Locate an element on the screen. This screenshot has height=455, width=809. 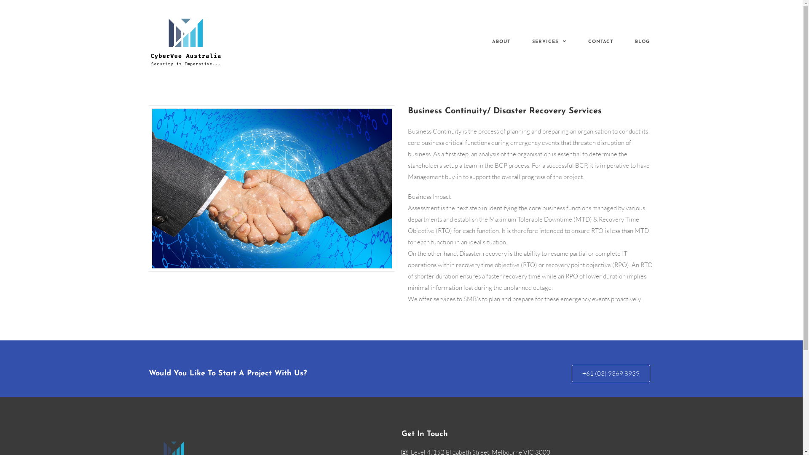
CONTACT is located at coordinates (601, 42).